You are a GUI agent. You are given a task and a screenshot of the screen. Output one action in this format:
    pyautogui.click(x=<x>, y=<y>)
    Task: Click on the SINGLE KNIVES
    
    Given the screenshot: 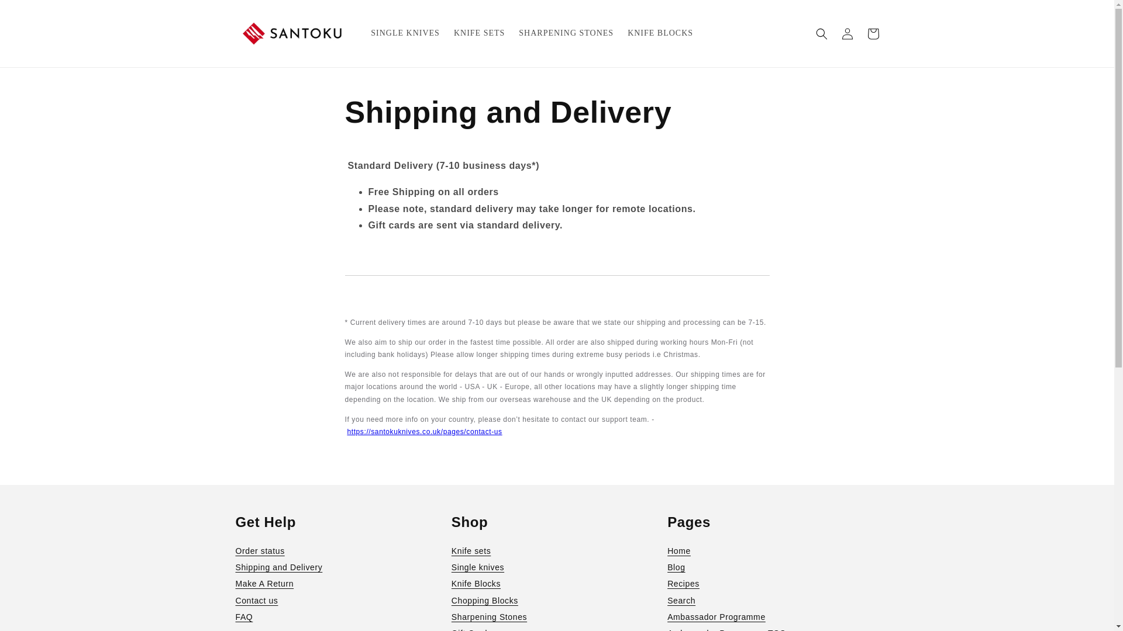 What is the action you would take?
    pyautogui.click(x=405, y=33)
    